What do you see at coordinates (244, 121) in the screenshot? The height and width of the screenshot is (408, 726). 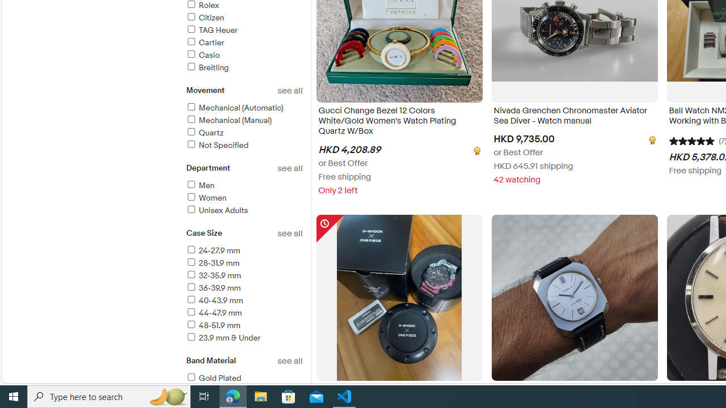 I see `Mechanical (Manual)` at bounding box center [244, 121].